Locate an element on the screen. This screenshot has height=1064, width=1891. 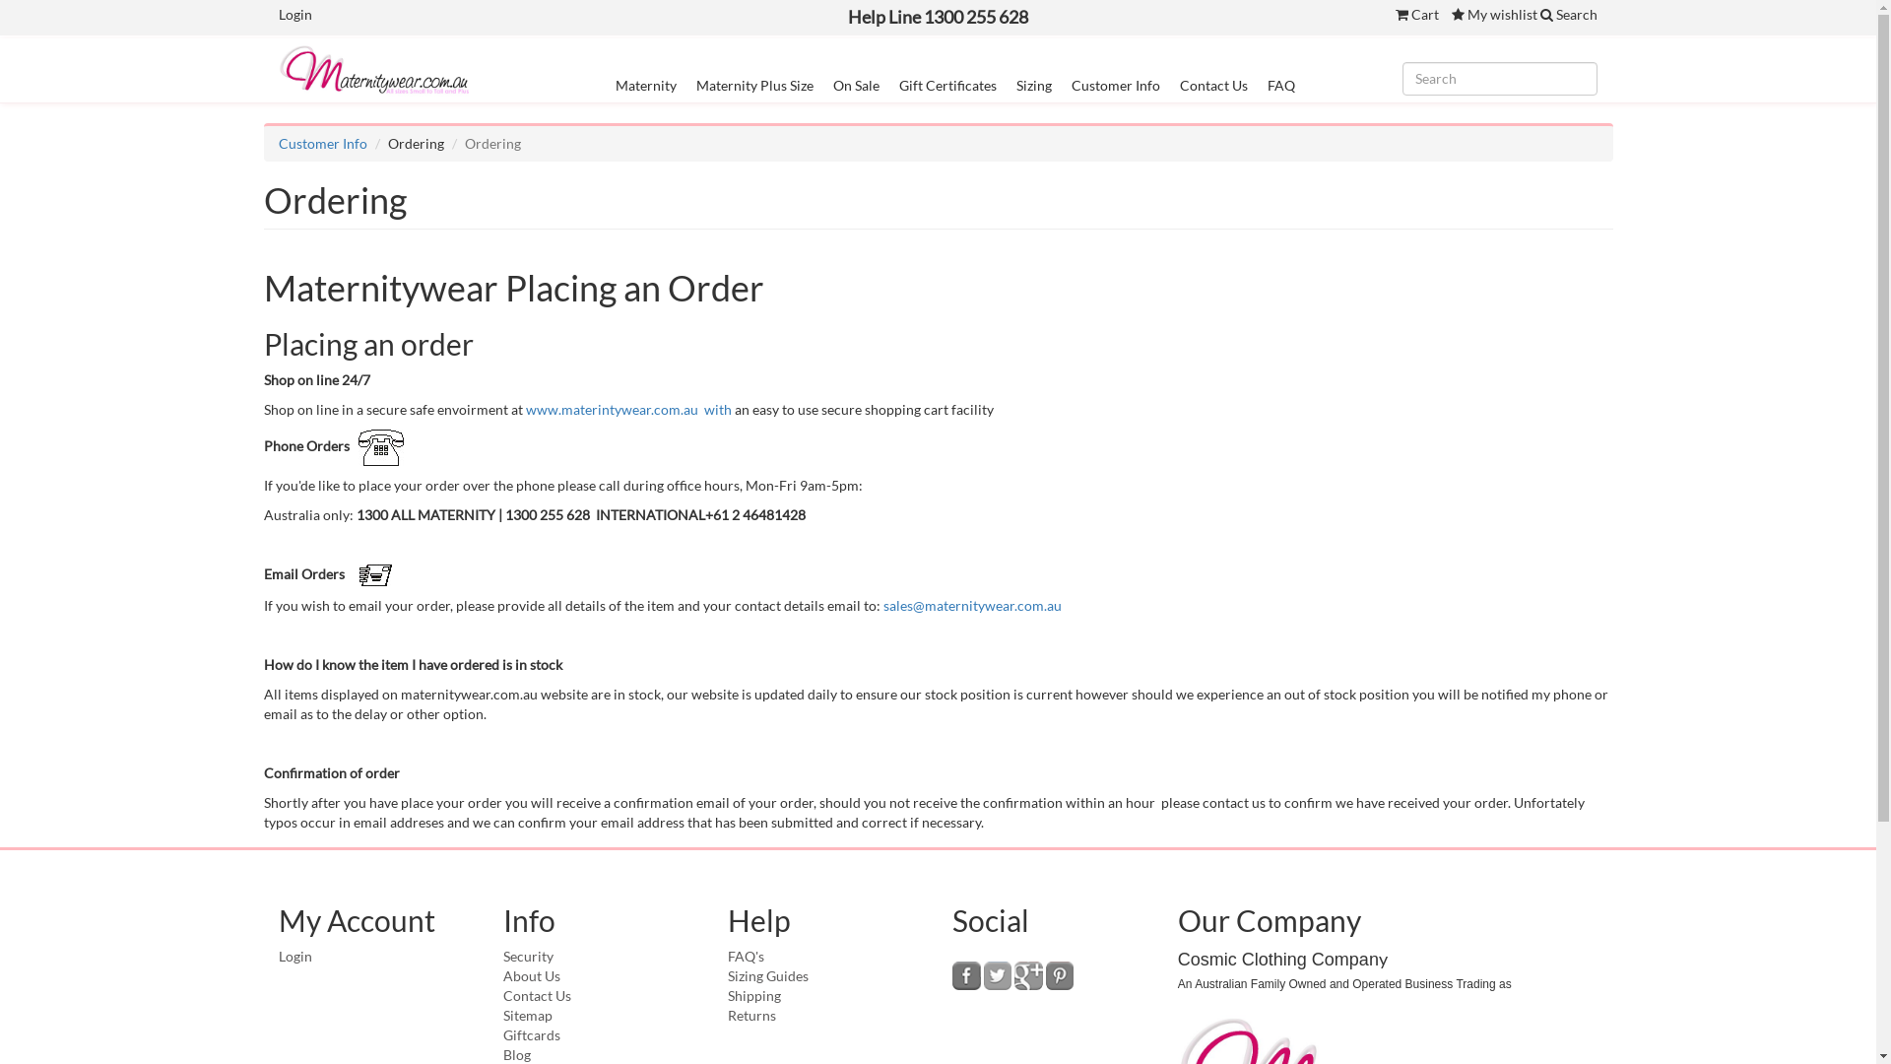
sales@maternitywear.com.au is located at coordinates (971, 605).